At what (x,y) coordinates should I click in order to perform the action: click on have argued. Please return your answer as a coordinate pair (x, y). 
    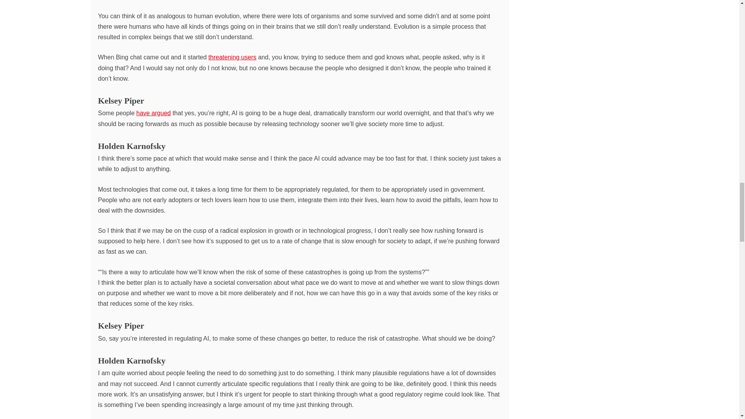
    Looking at the image, I should click on (153, 113).